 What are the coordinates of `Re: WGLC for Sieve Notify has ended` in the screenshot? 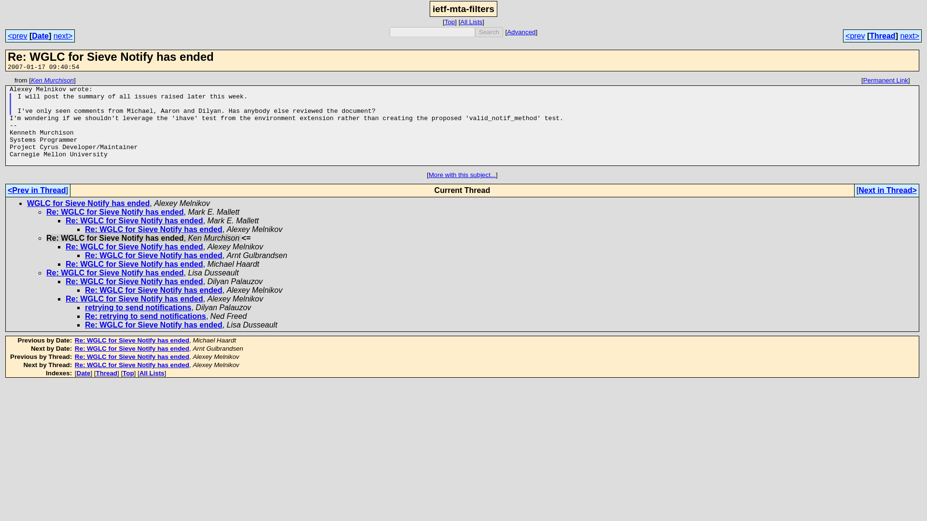 It's located at (134, 247).